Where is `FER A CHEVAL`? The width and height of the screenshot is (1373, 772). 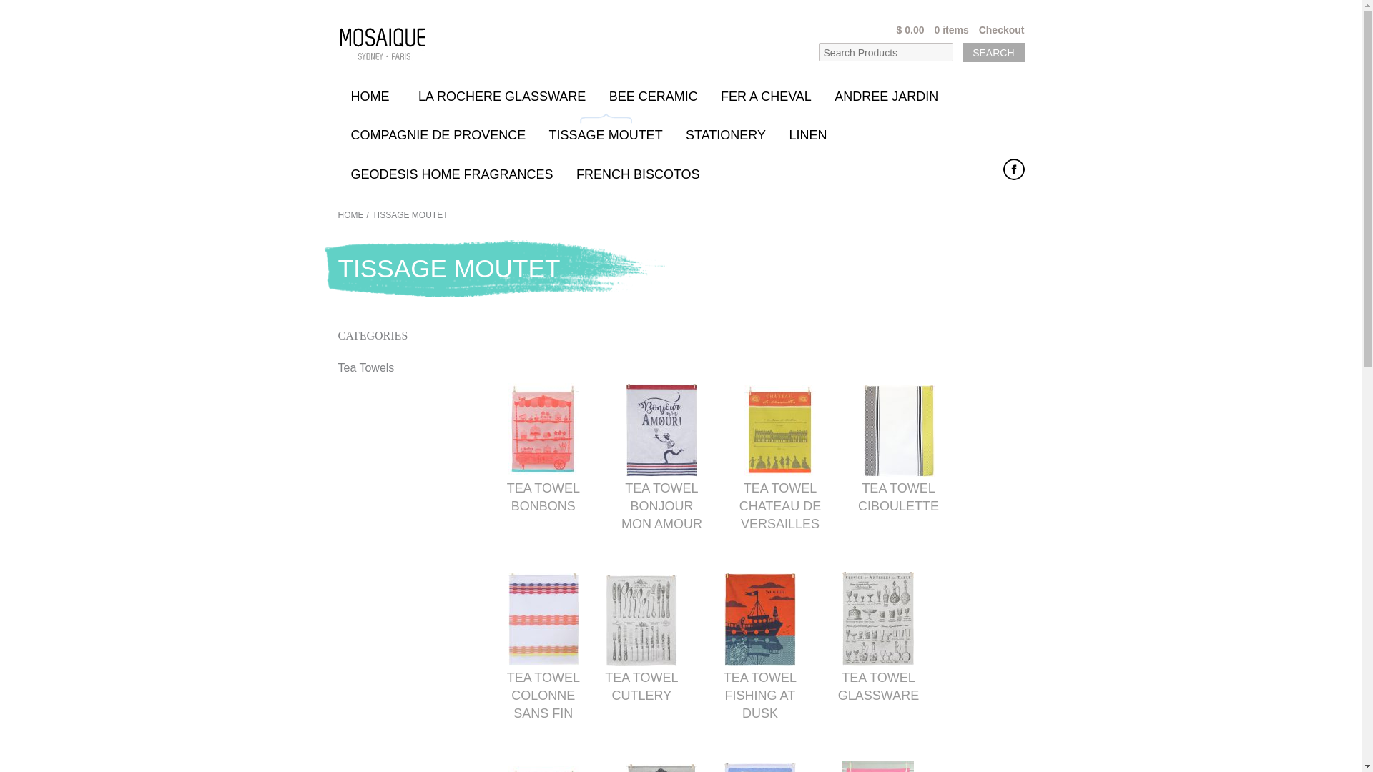 FER A CHEVAL is located at coordinates (766, 94).